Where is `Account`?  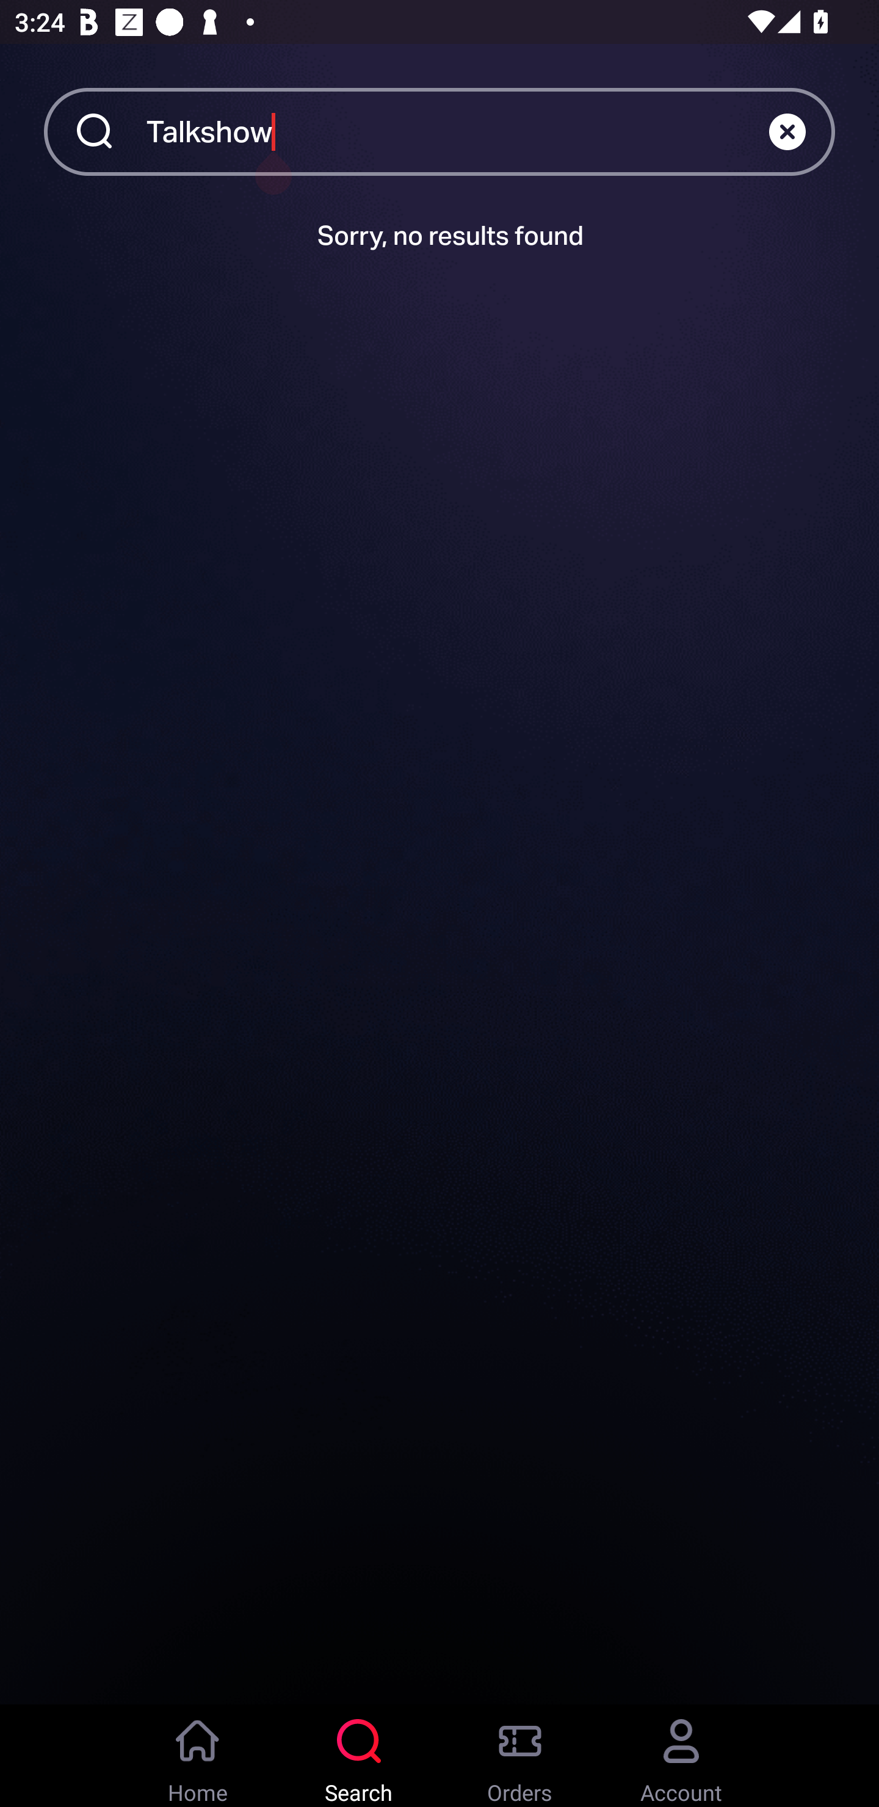
Account is located at coordinates (681, 1756).